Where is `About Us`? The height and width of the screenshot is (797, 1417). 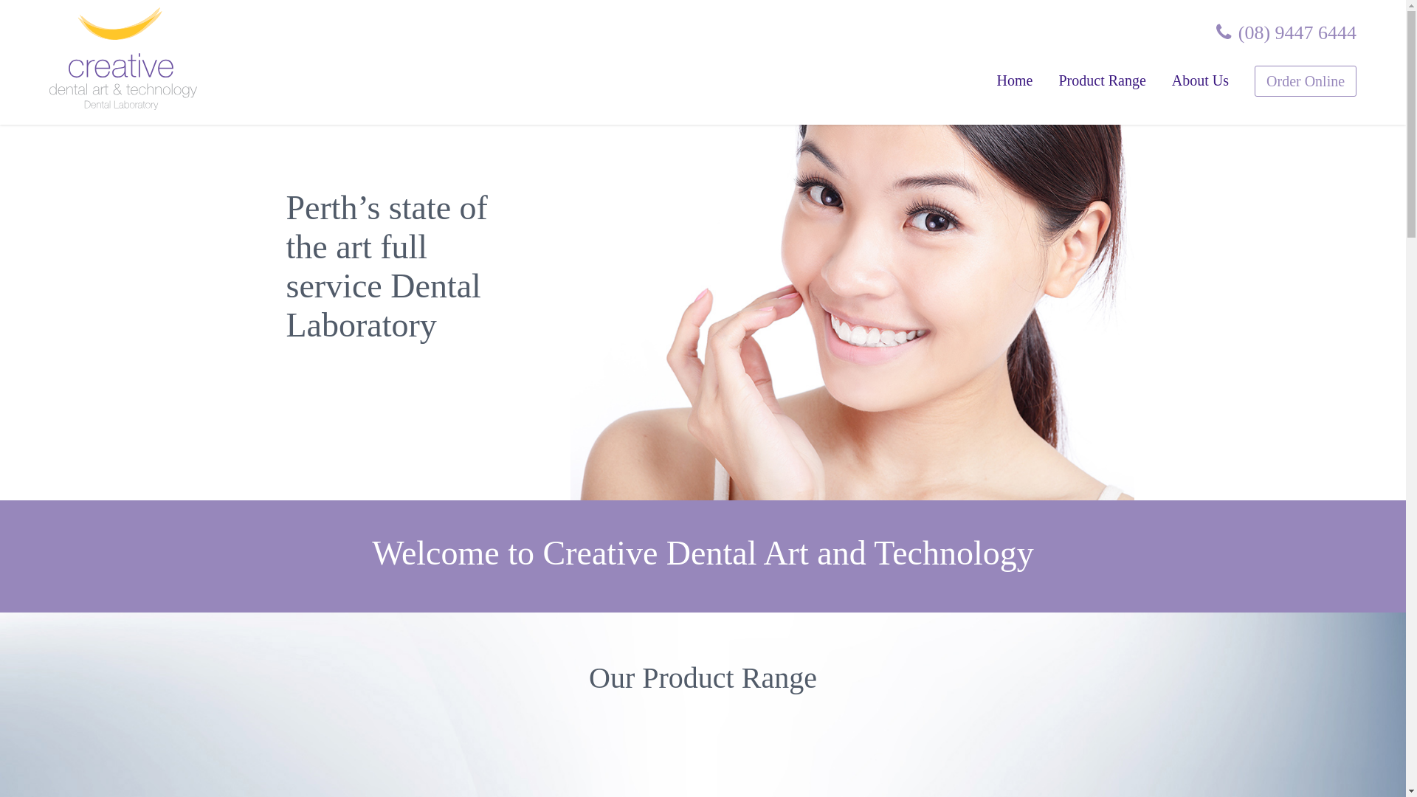
About Us is located at coordinates (1200, 80).